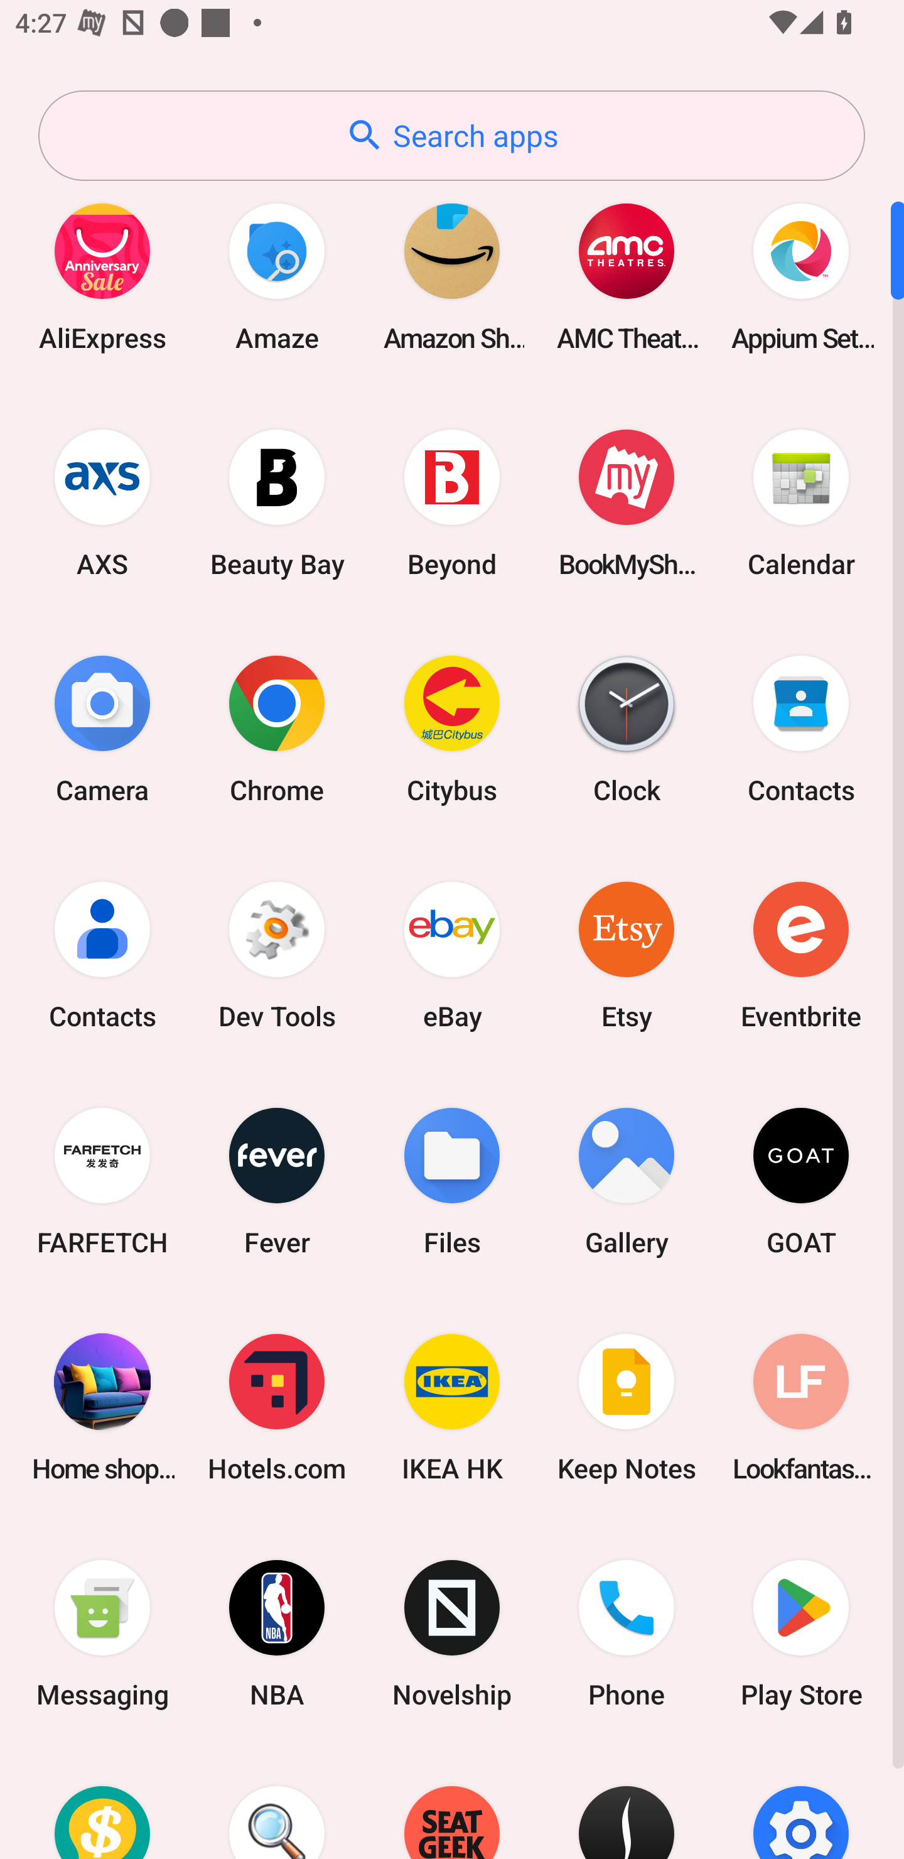 This screenshot has width=904, height=1859. I want to click on SeatGeek, so click(452, 1803).